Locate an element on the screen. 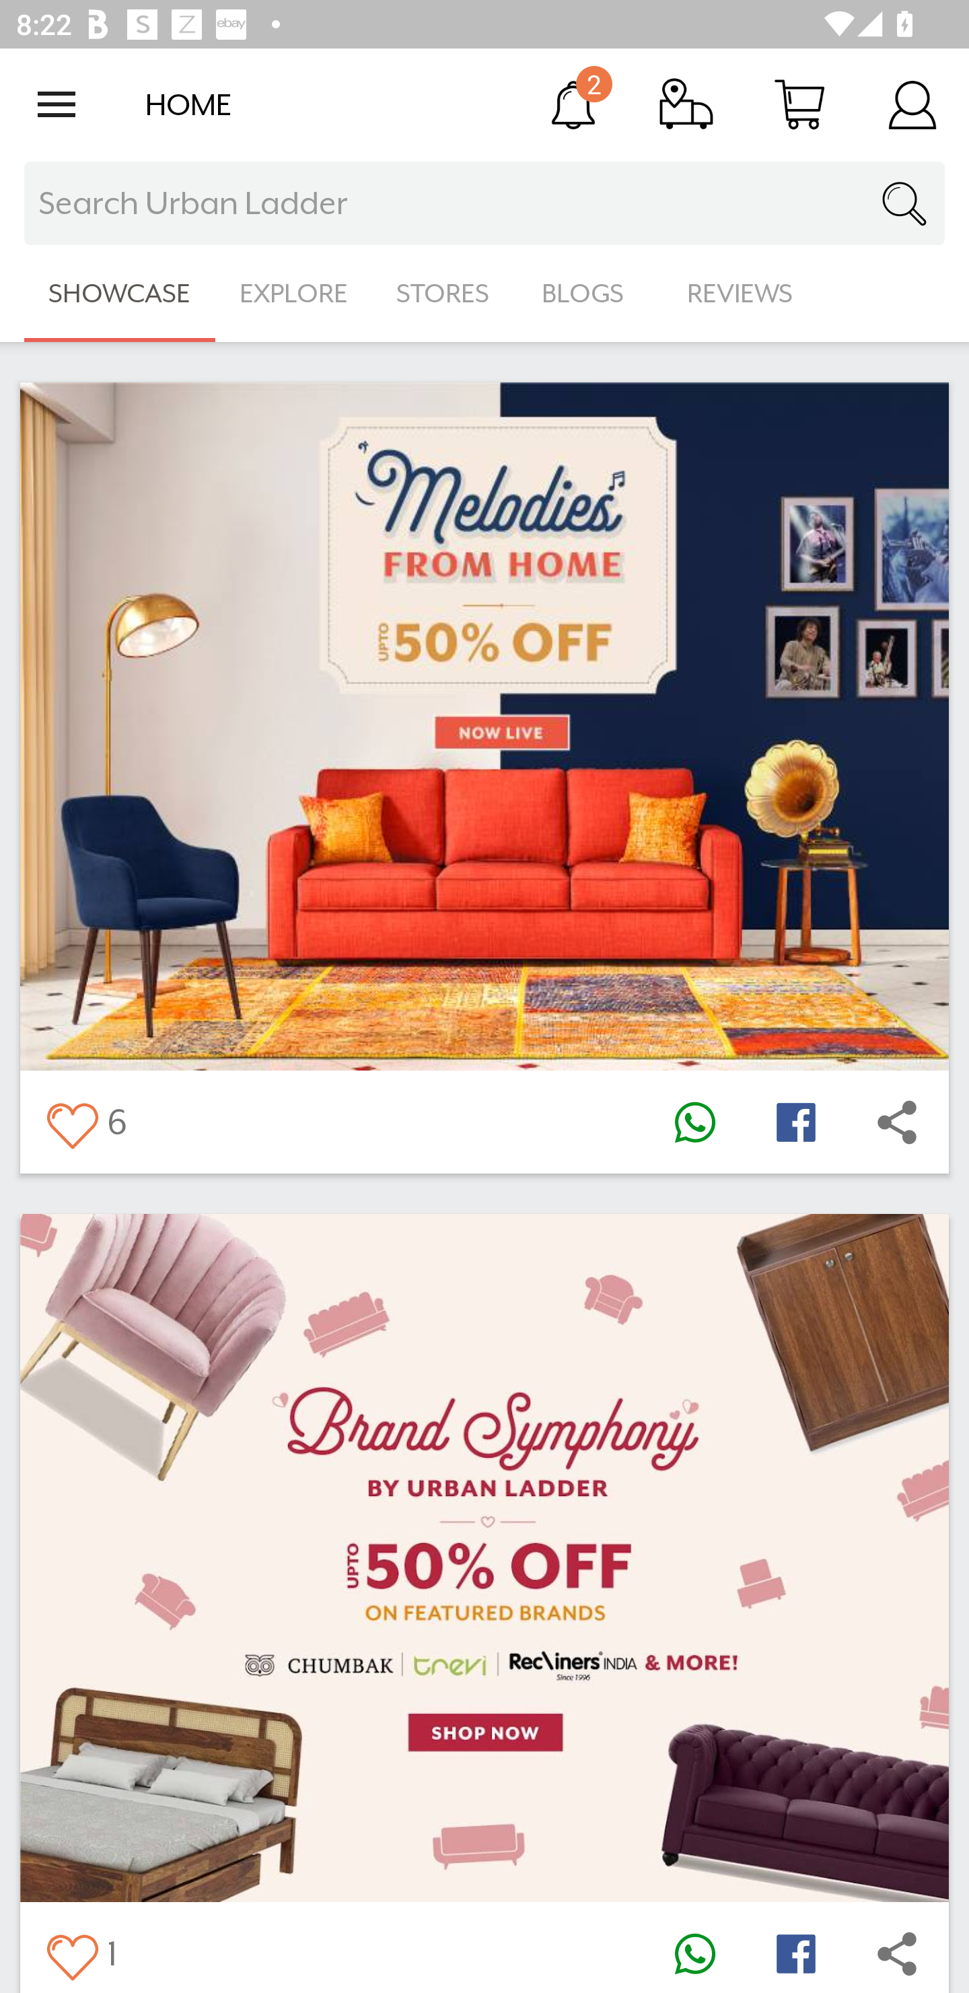 The image size is (969, 1993). STORES is located at coordinates (444, 294).